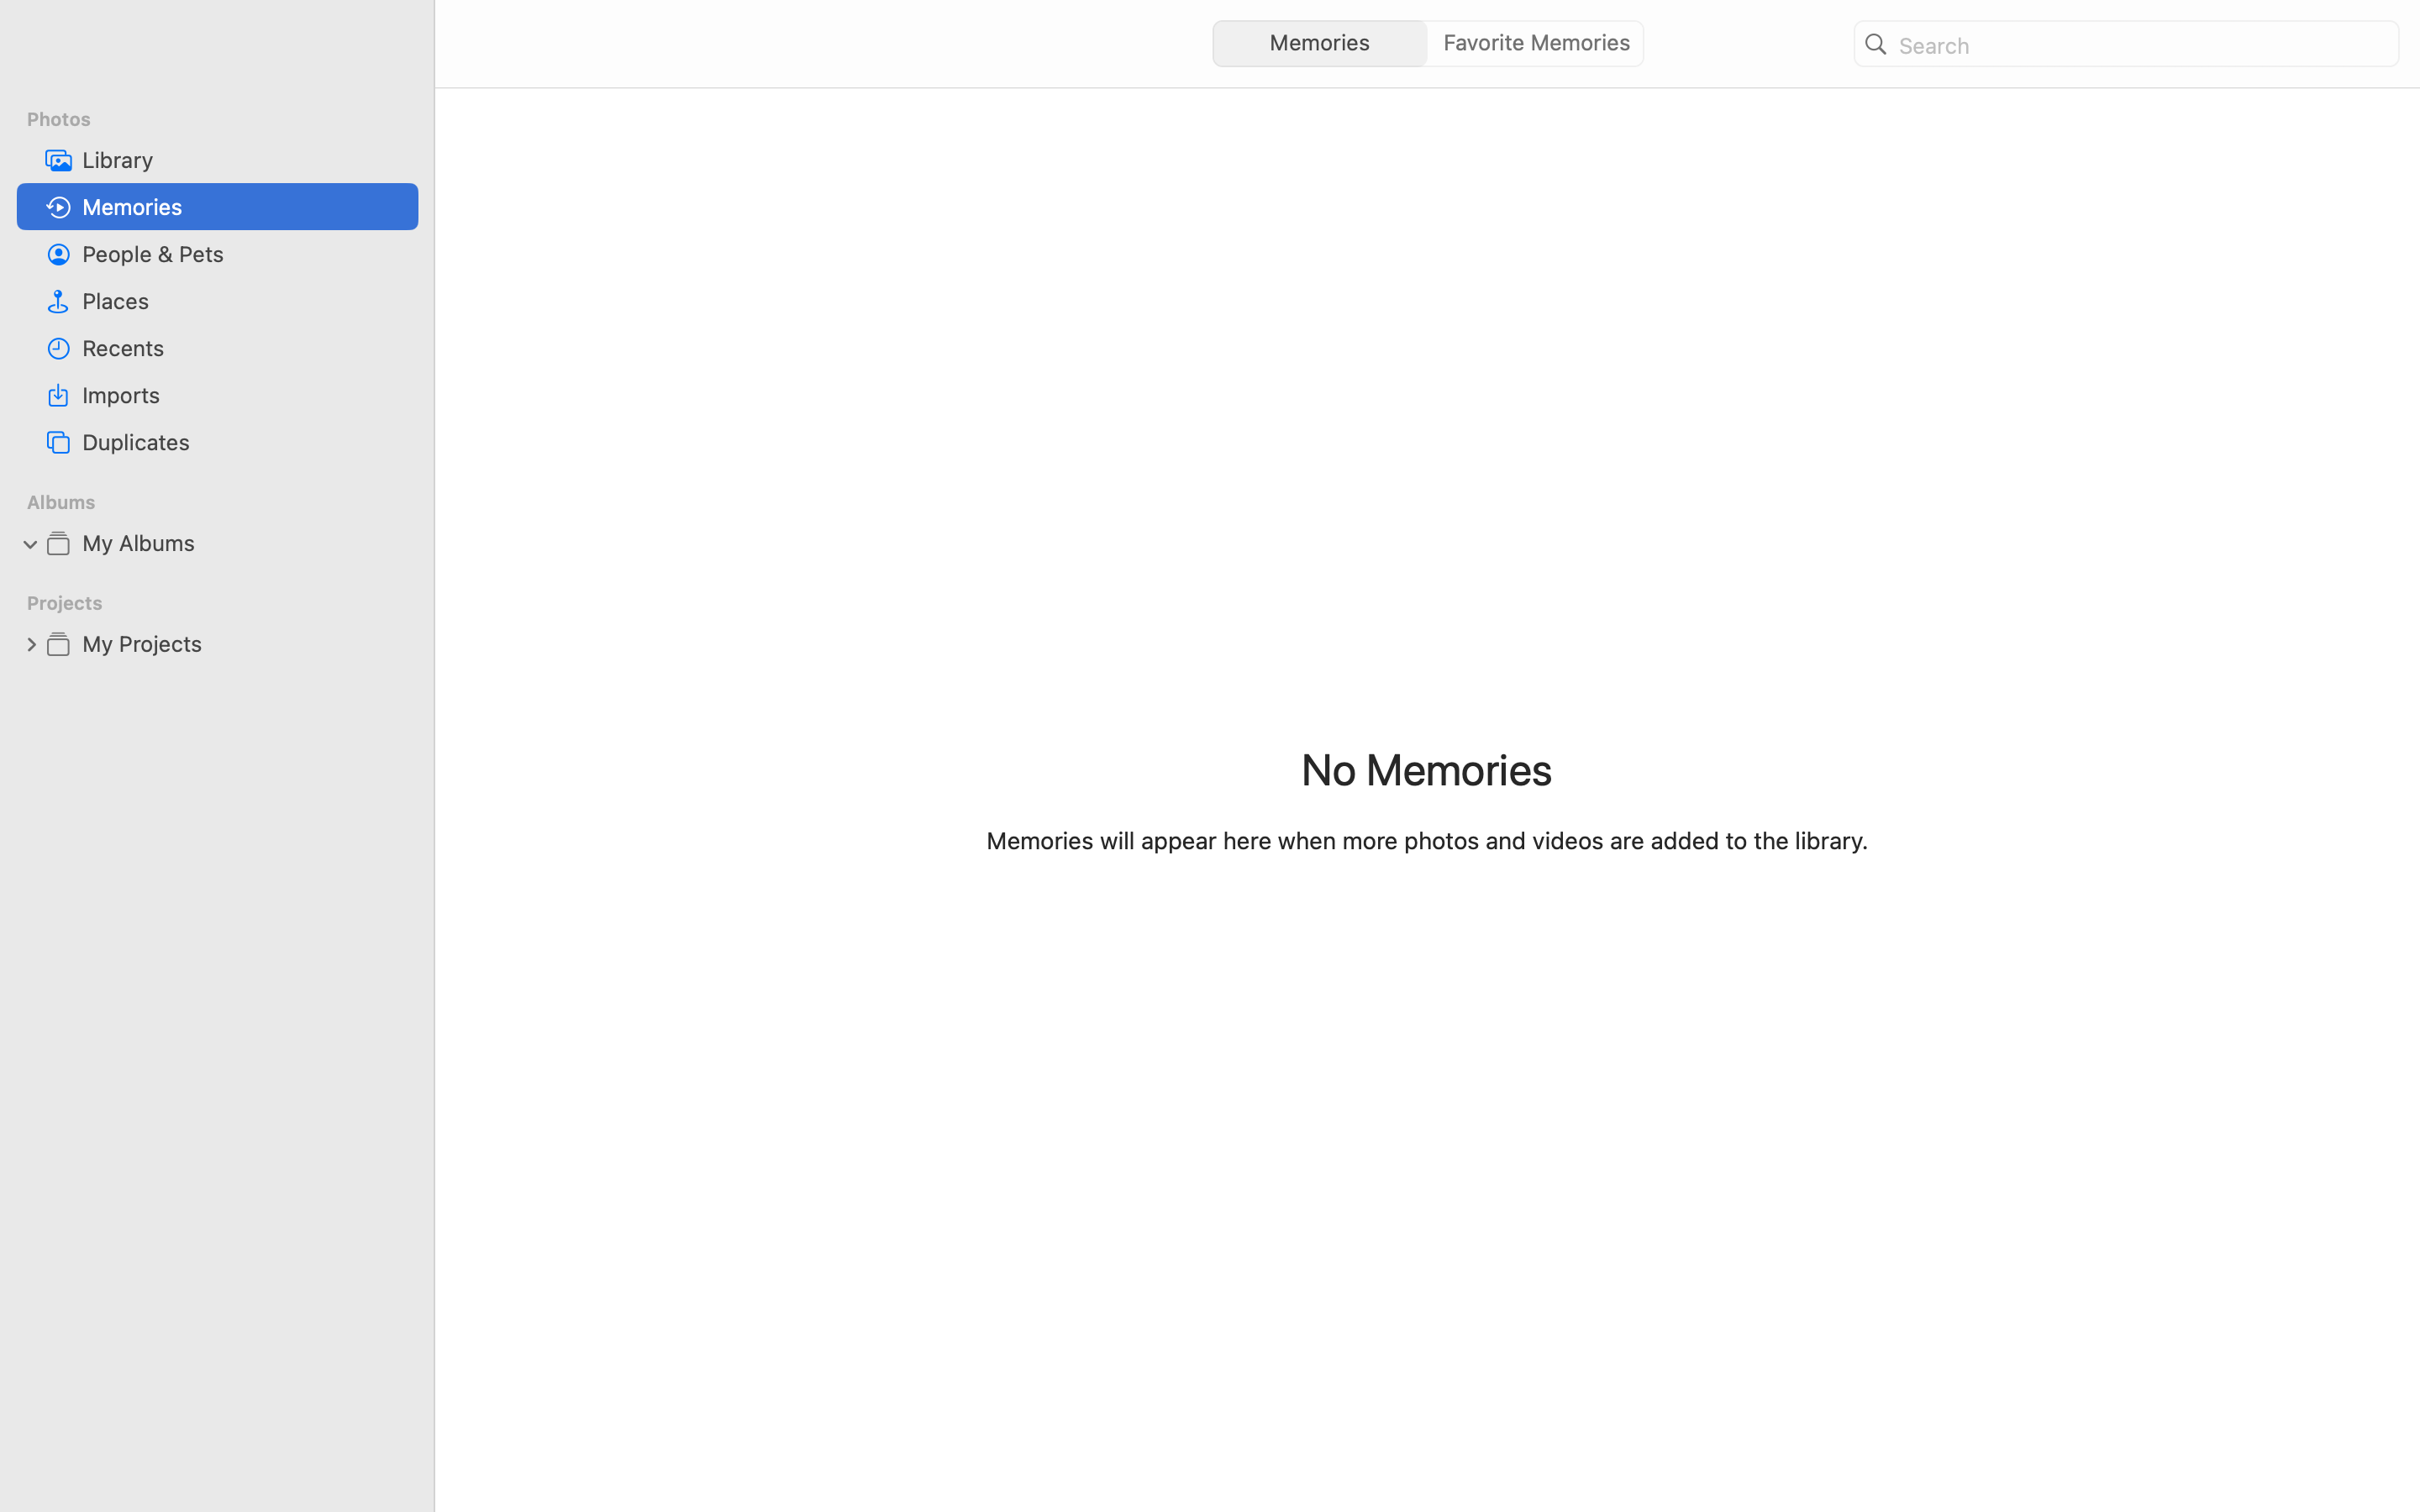 Image resolution: width=2420 pixels, height=1512 pixels. Describe the element at coordinates (1541, 44) in the screenshot. I see `0` at that location.